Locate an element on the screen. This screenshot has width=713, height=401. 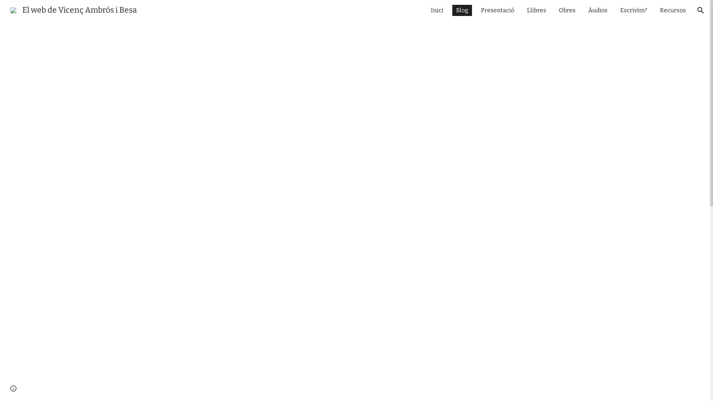
Recursos is located at coordinates (673, 10).